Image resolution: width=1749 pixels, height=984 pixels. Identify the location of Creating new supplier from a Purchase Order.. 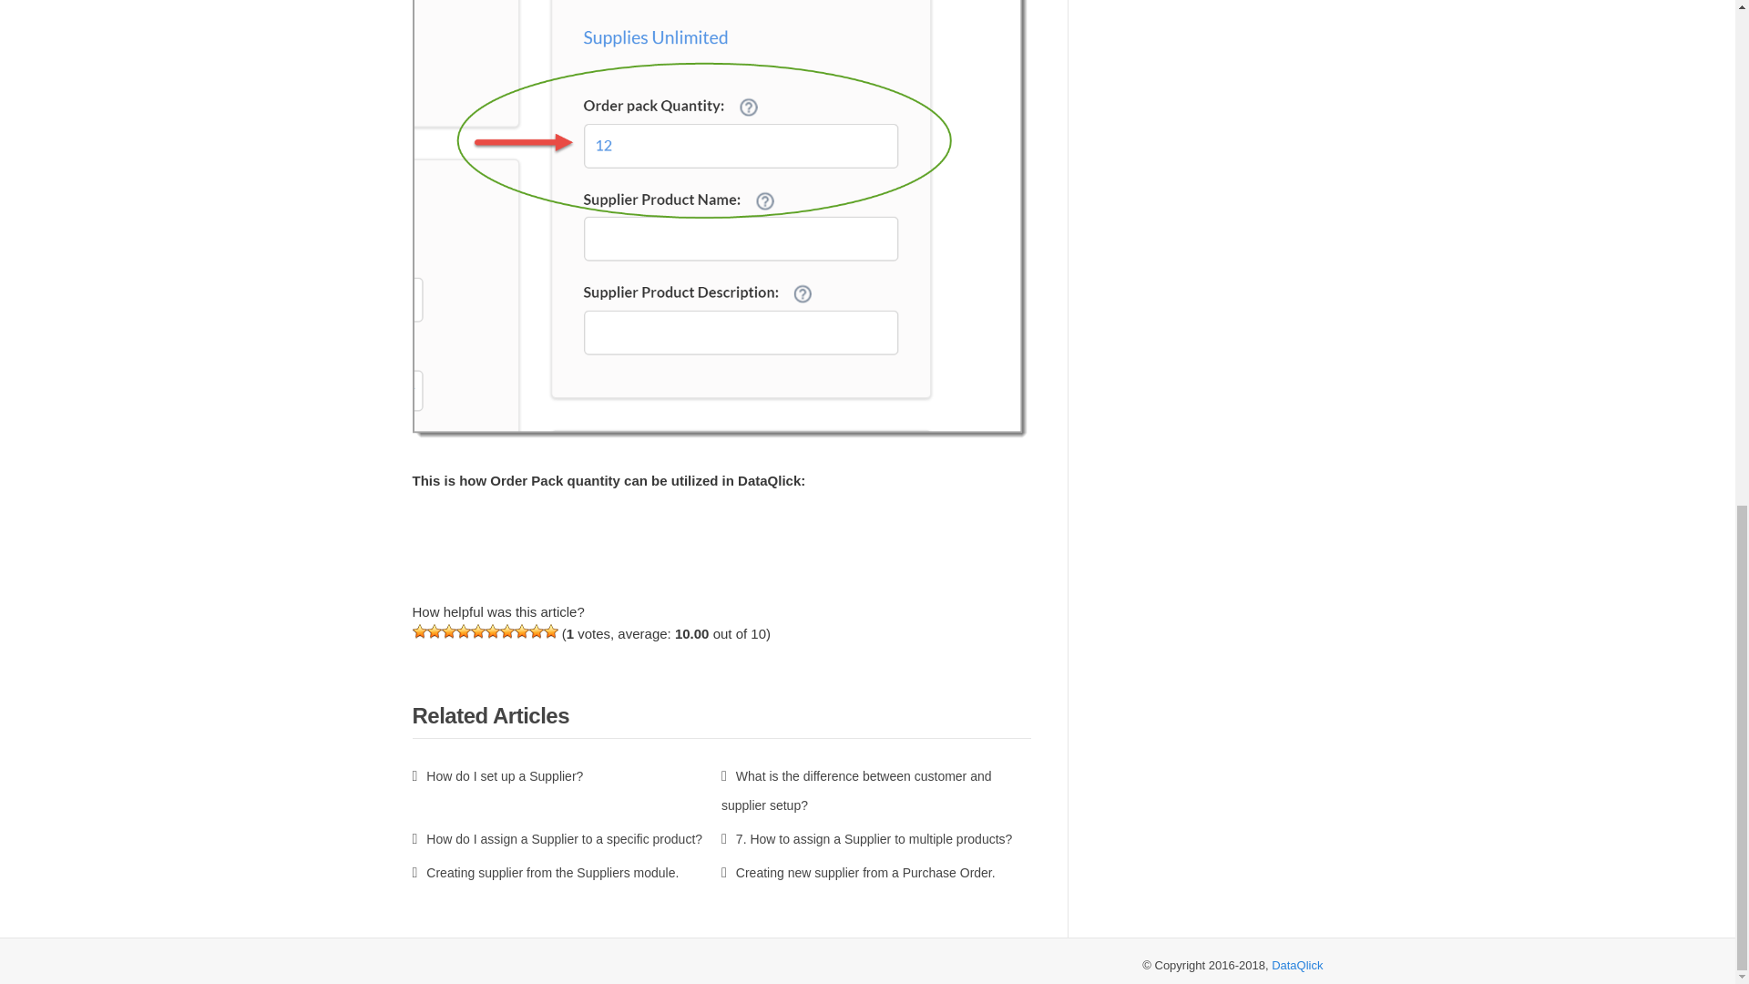
(858, 873).